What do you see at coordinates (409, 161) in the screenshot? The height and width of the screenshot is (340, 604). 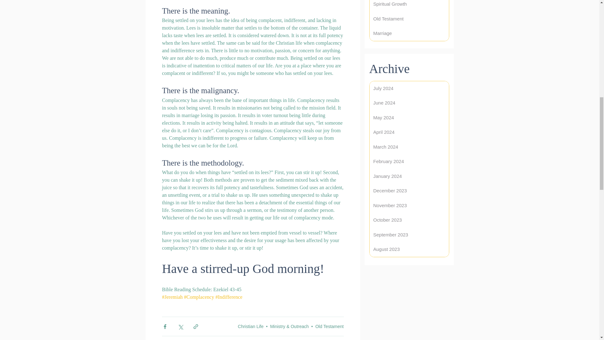 I see `February 2024` at bounding box center [409, 161].